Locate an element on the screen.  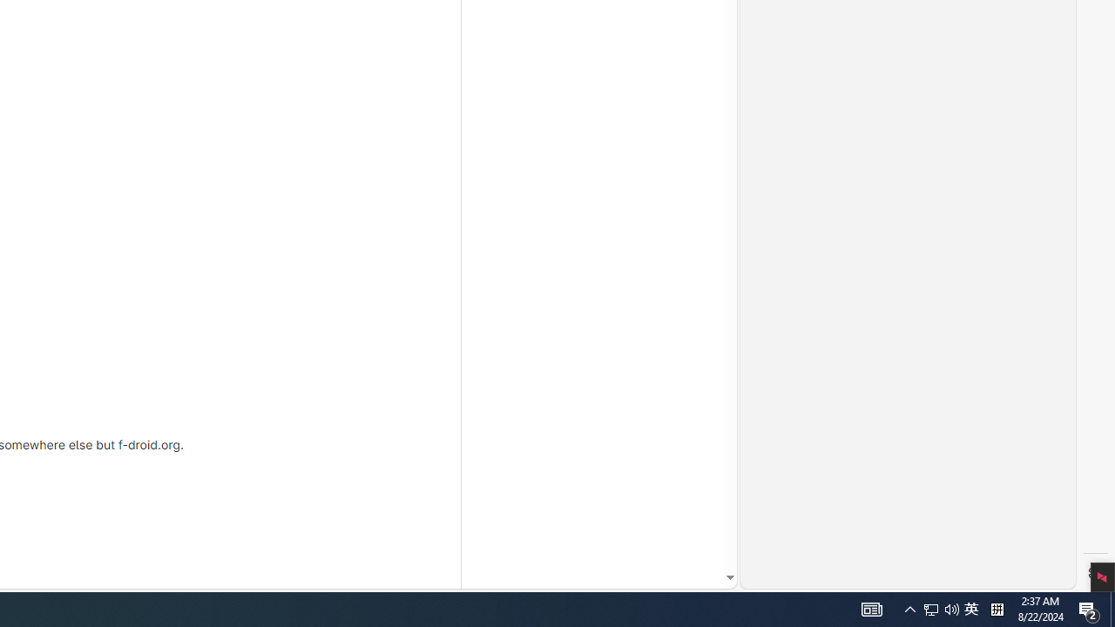
AutomationID: 4105 is located at coordinates (997, 610).